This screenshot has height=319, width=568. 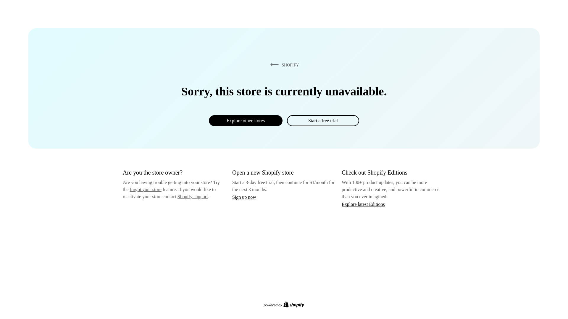 I want to click on Explore latest Editions, so click(x=363, y=204).